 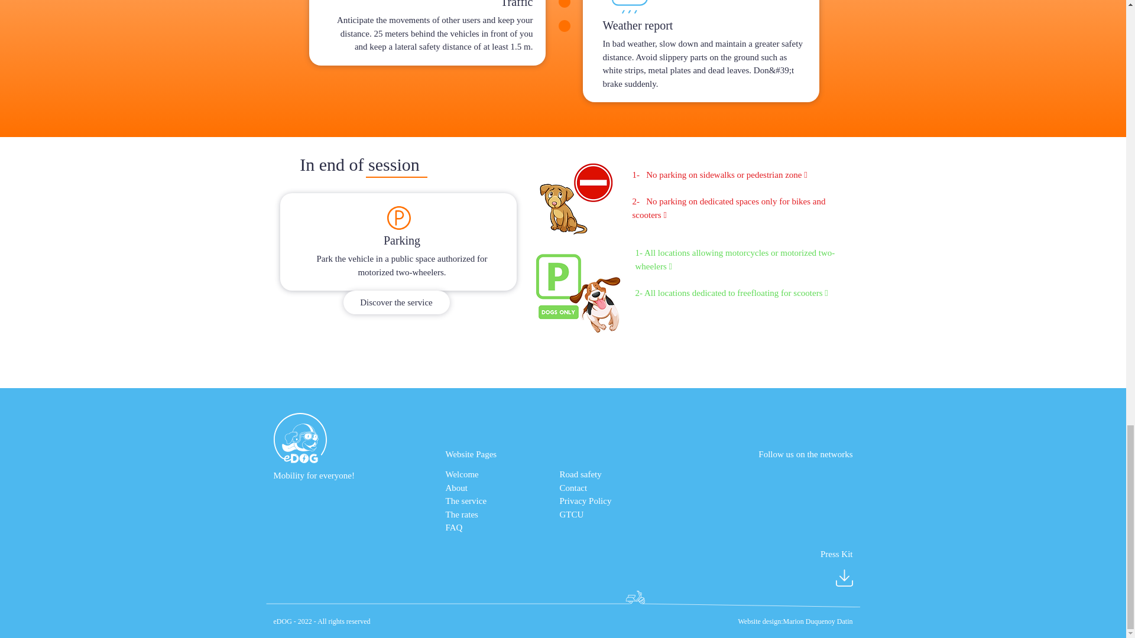 I want to click on Privacy Policy, so click(x=585, y=501).